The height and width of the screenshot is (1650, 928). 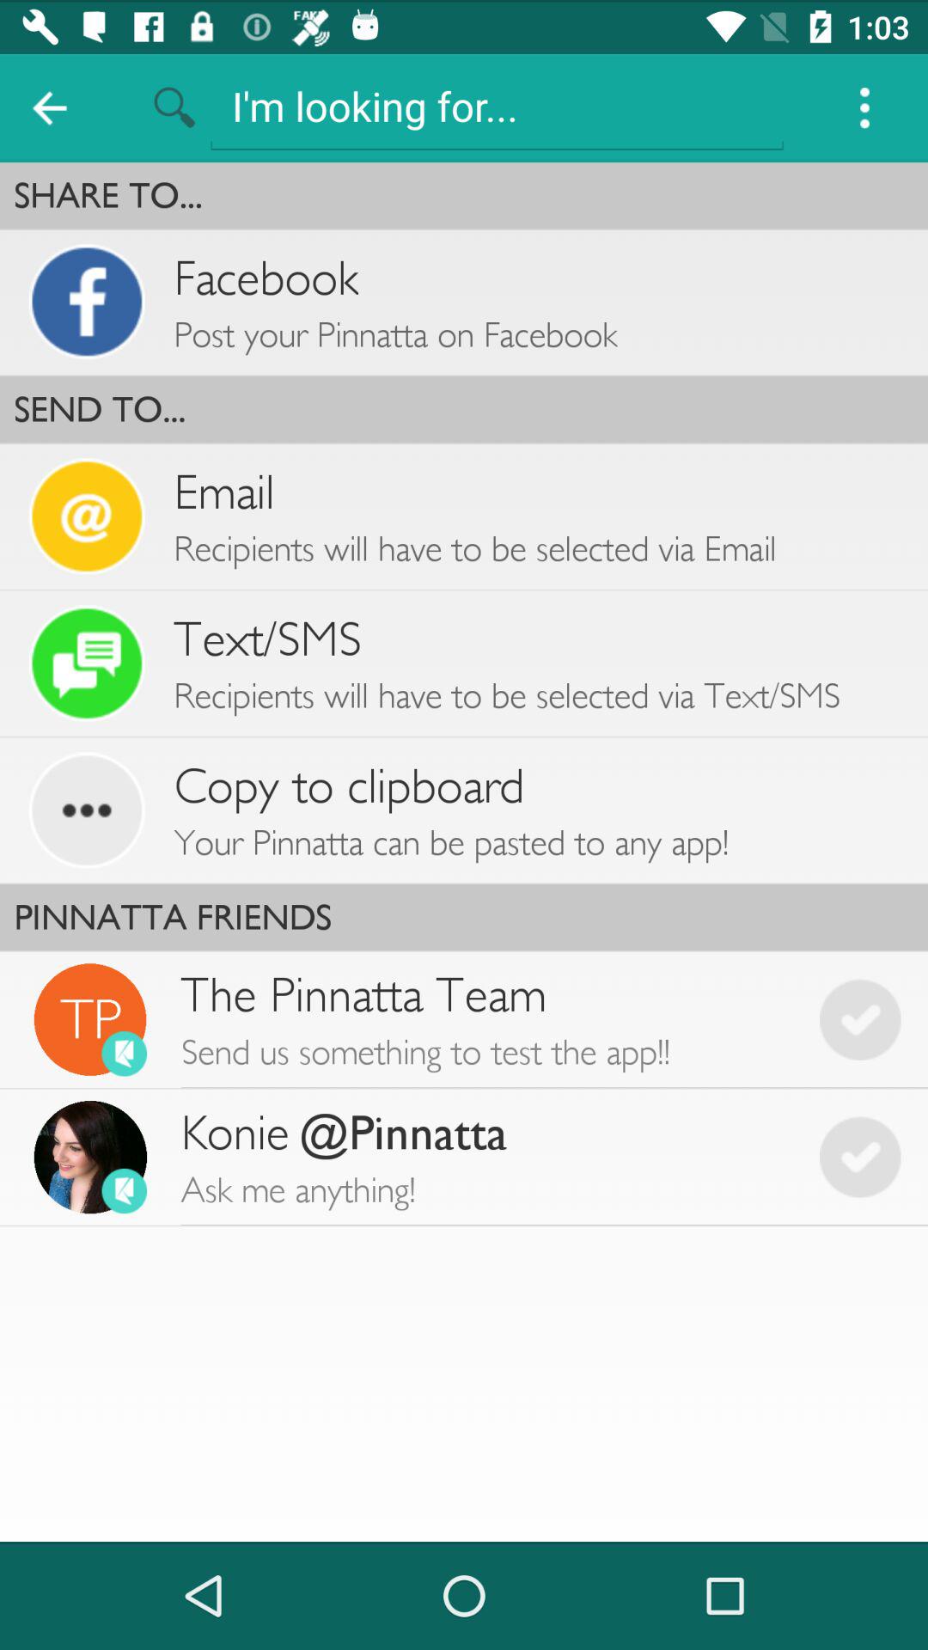 I want to click on launch the icon below pinnatta friends, so click(x=486, y=1019).